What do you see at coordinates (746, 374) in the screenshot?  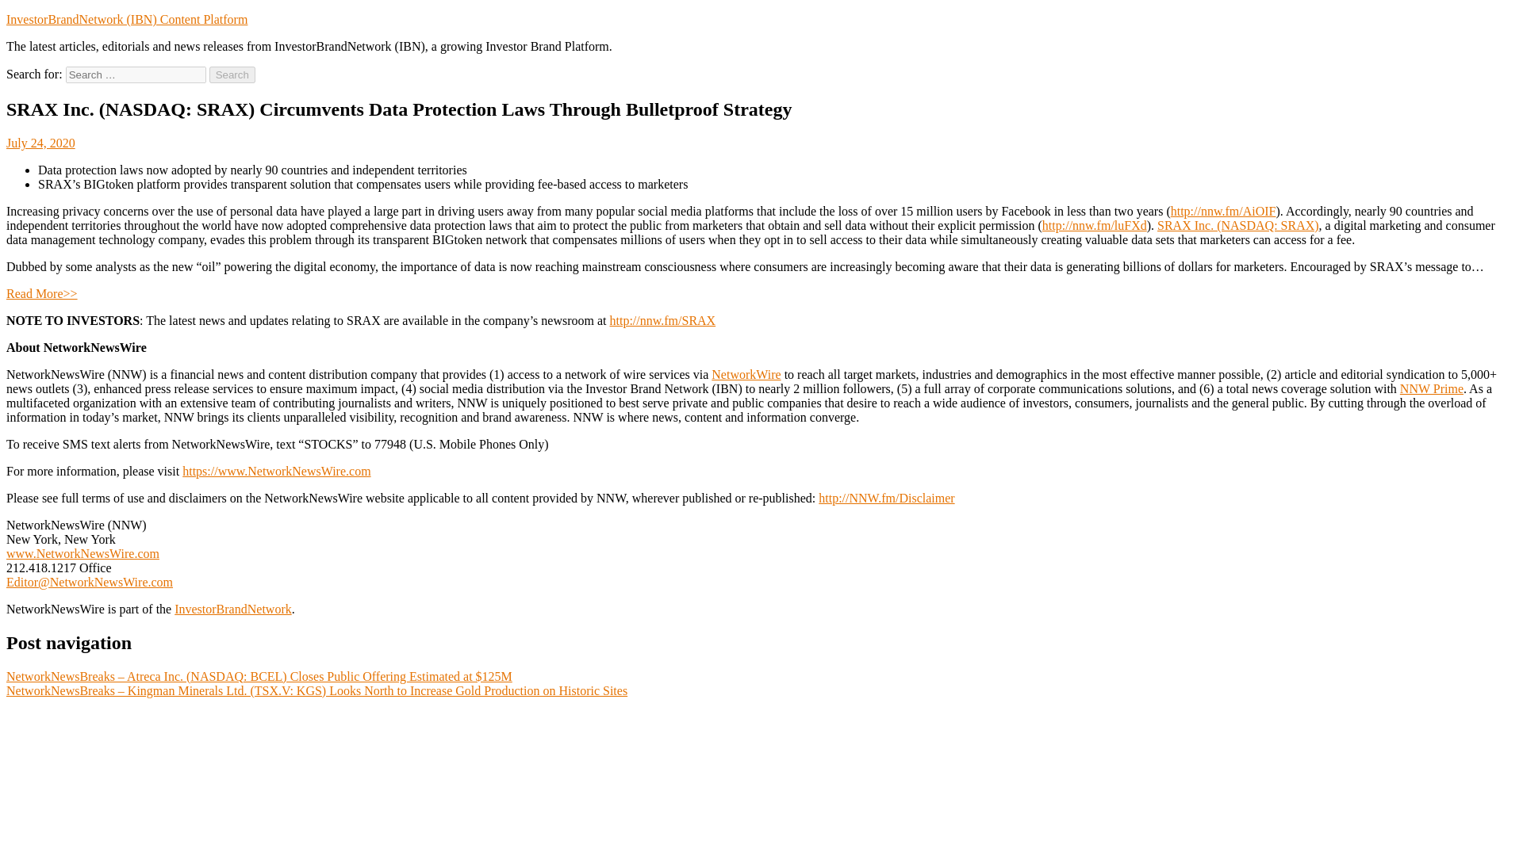 I see `NetworkWire` at bounding box center [746, 374].